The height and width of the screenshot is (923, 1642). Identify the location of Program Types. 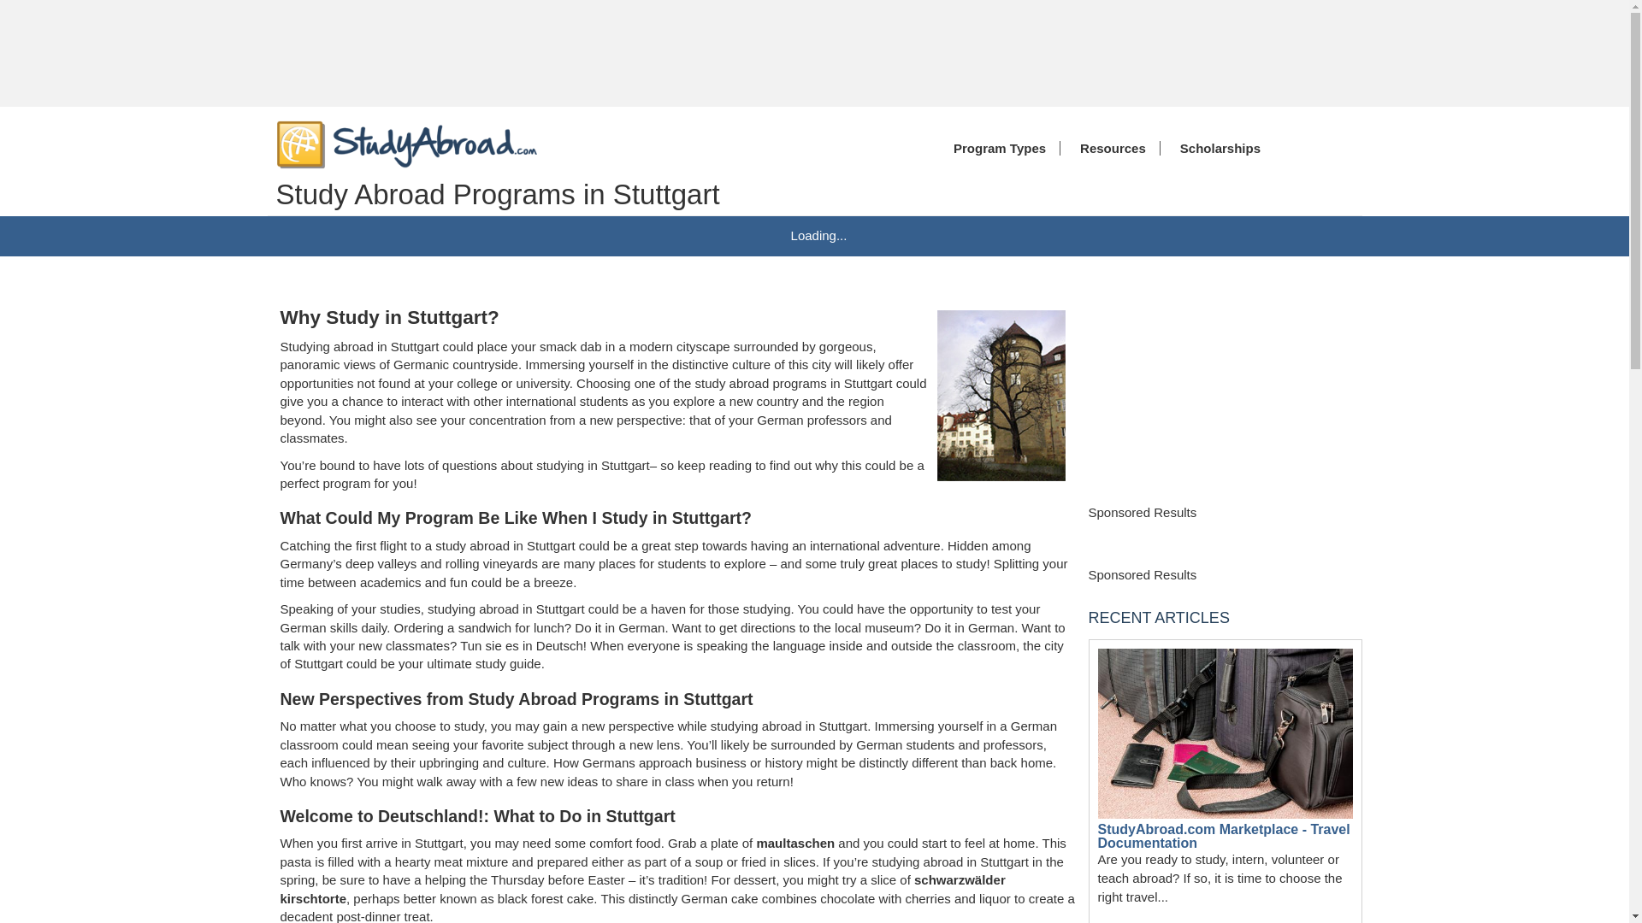
(996, 149).